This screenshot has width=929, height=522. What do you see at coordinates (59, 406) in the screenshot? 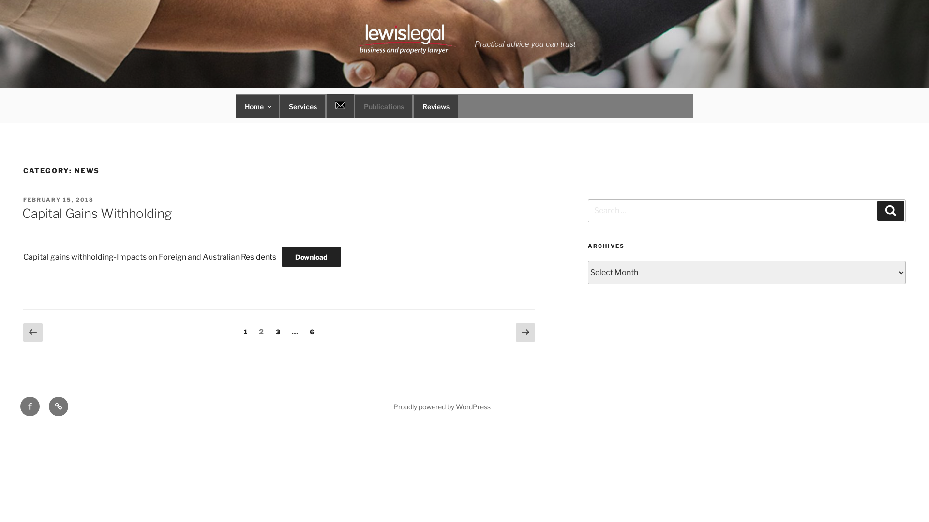
I see `Reviews` at bounding box center [59, 406].